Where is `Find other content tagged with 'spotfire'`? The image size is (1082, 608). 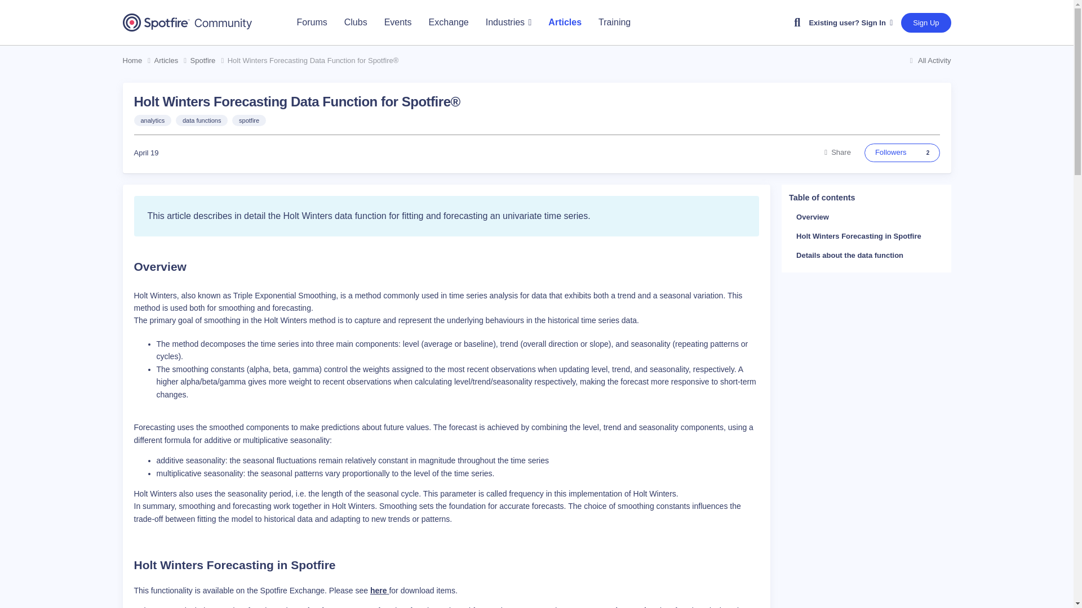 Find other content tagged with 'spotfire' is located at coordinates (249, 120).